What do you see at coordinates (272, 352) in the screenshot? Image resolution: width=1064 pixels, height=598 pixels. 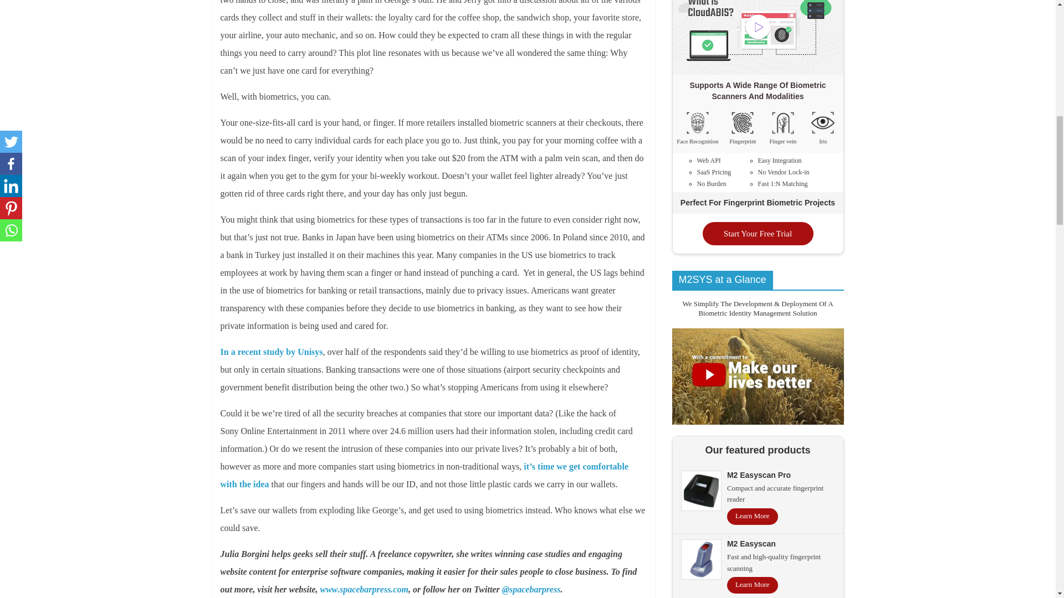 I see `In a recent study by Unisys` at bounding box center [272, 352].